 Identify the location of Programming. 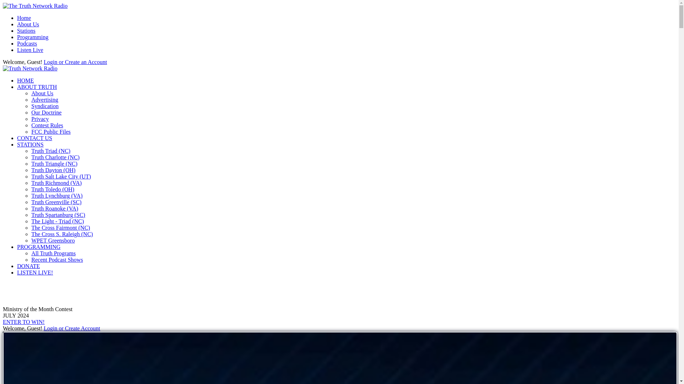
(33, 37).